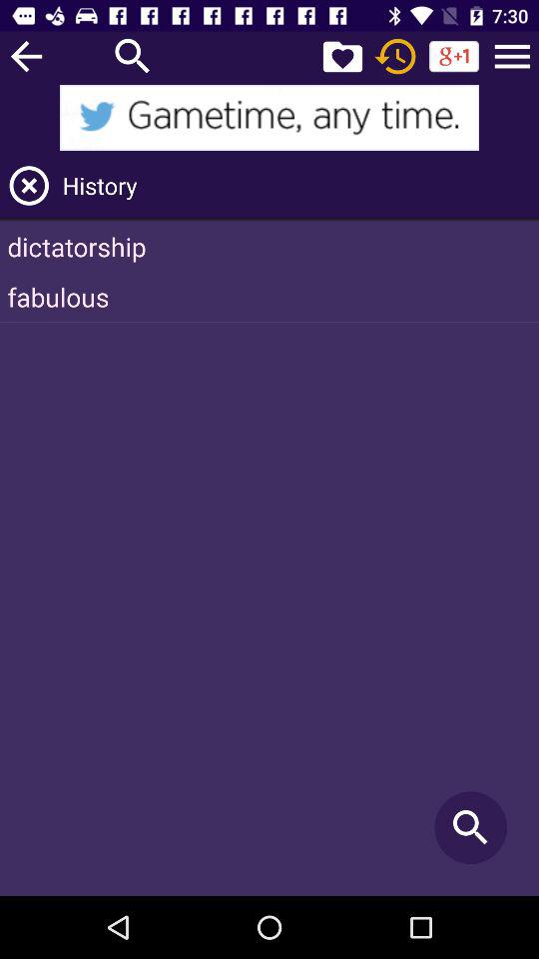 The height and width of the screenshot is (959, 539). What do you see at coordinates (269, 118) in the screenshot?
I see `turn off icon above history` at bounding box center [269, 118].